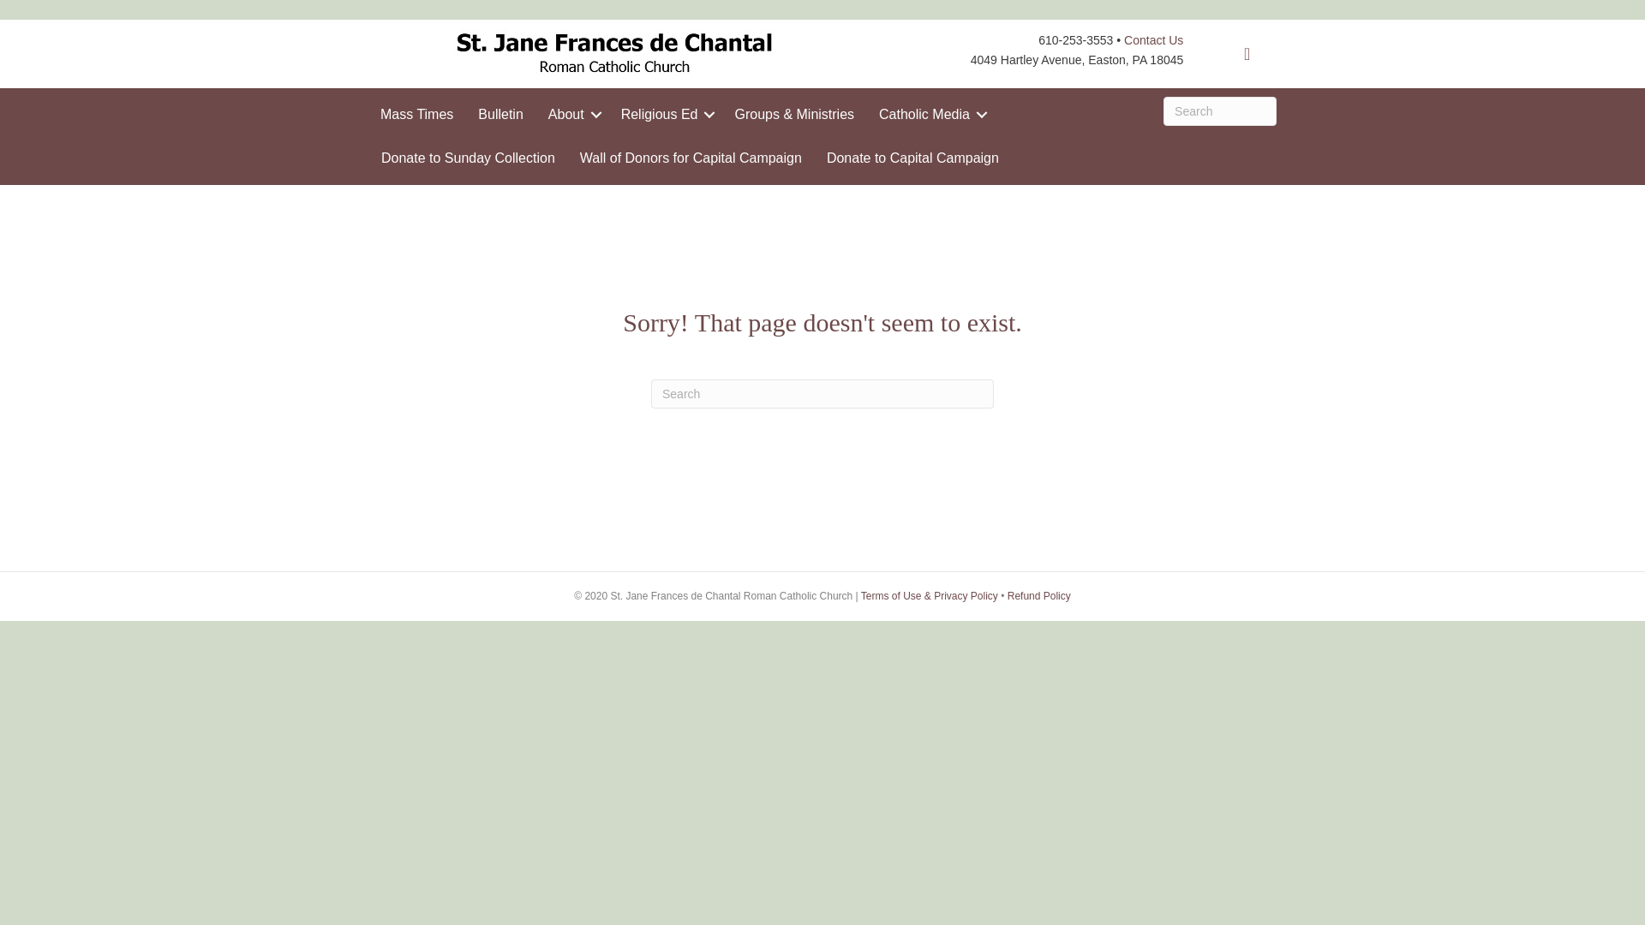 Image resolution: width=1645 pixels, height=925 pixels. What do you see at coordinates (572, 114) in the screenshot?
I see `About` at bounding box center [572, 114].